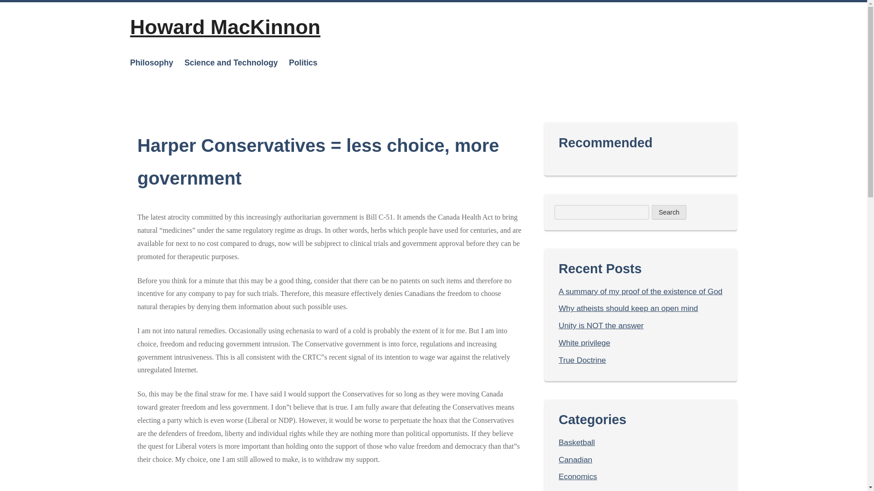  Describe the element at coordinates (628, 308) in the screenshot. I see `Why atheists should keep an open mind` at that location.